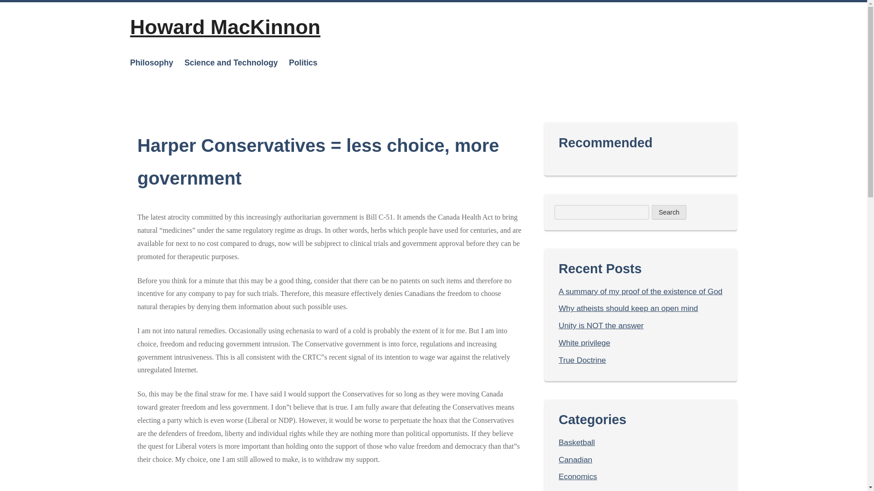  Describe the element at coordinates (628, 308) in the screenshot. I see `Why atheists should keep an open mind` at that location.